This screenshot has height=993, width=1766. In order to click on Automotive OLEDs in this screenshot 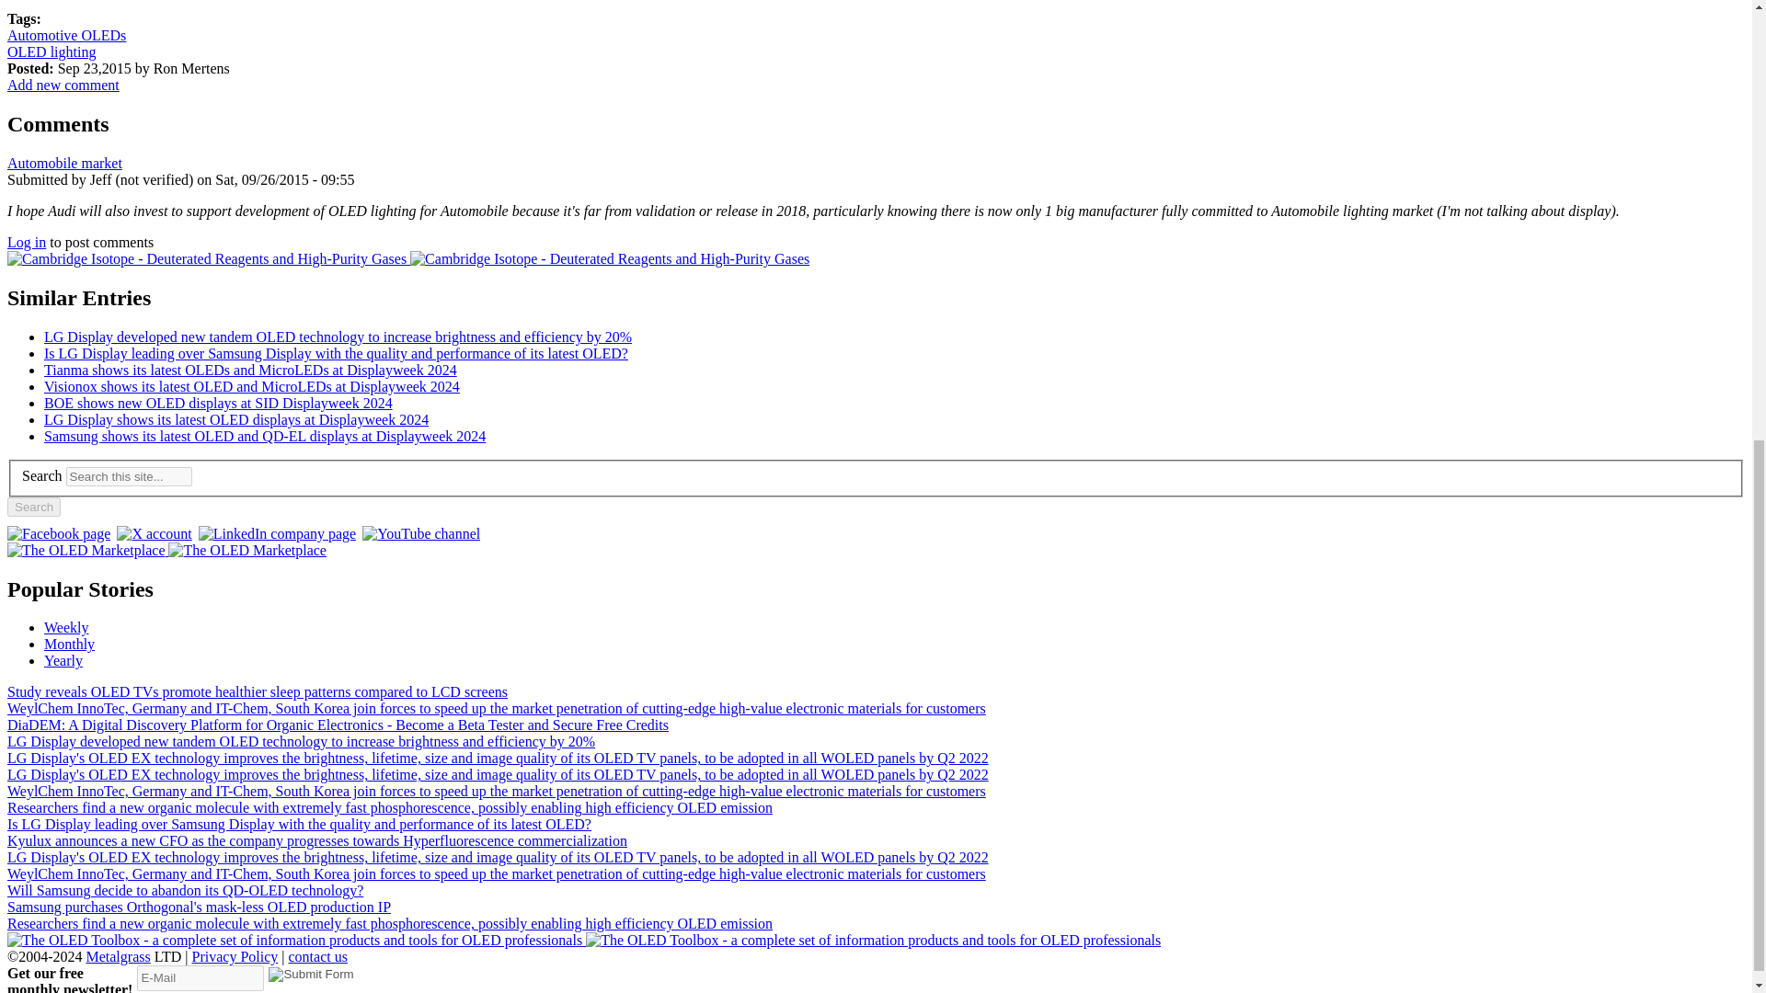, I will do `click(66, 35)`.